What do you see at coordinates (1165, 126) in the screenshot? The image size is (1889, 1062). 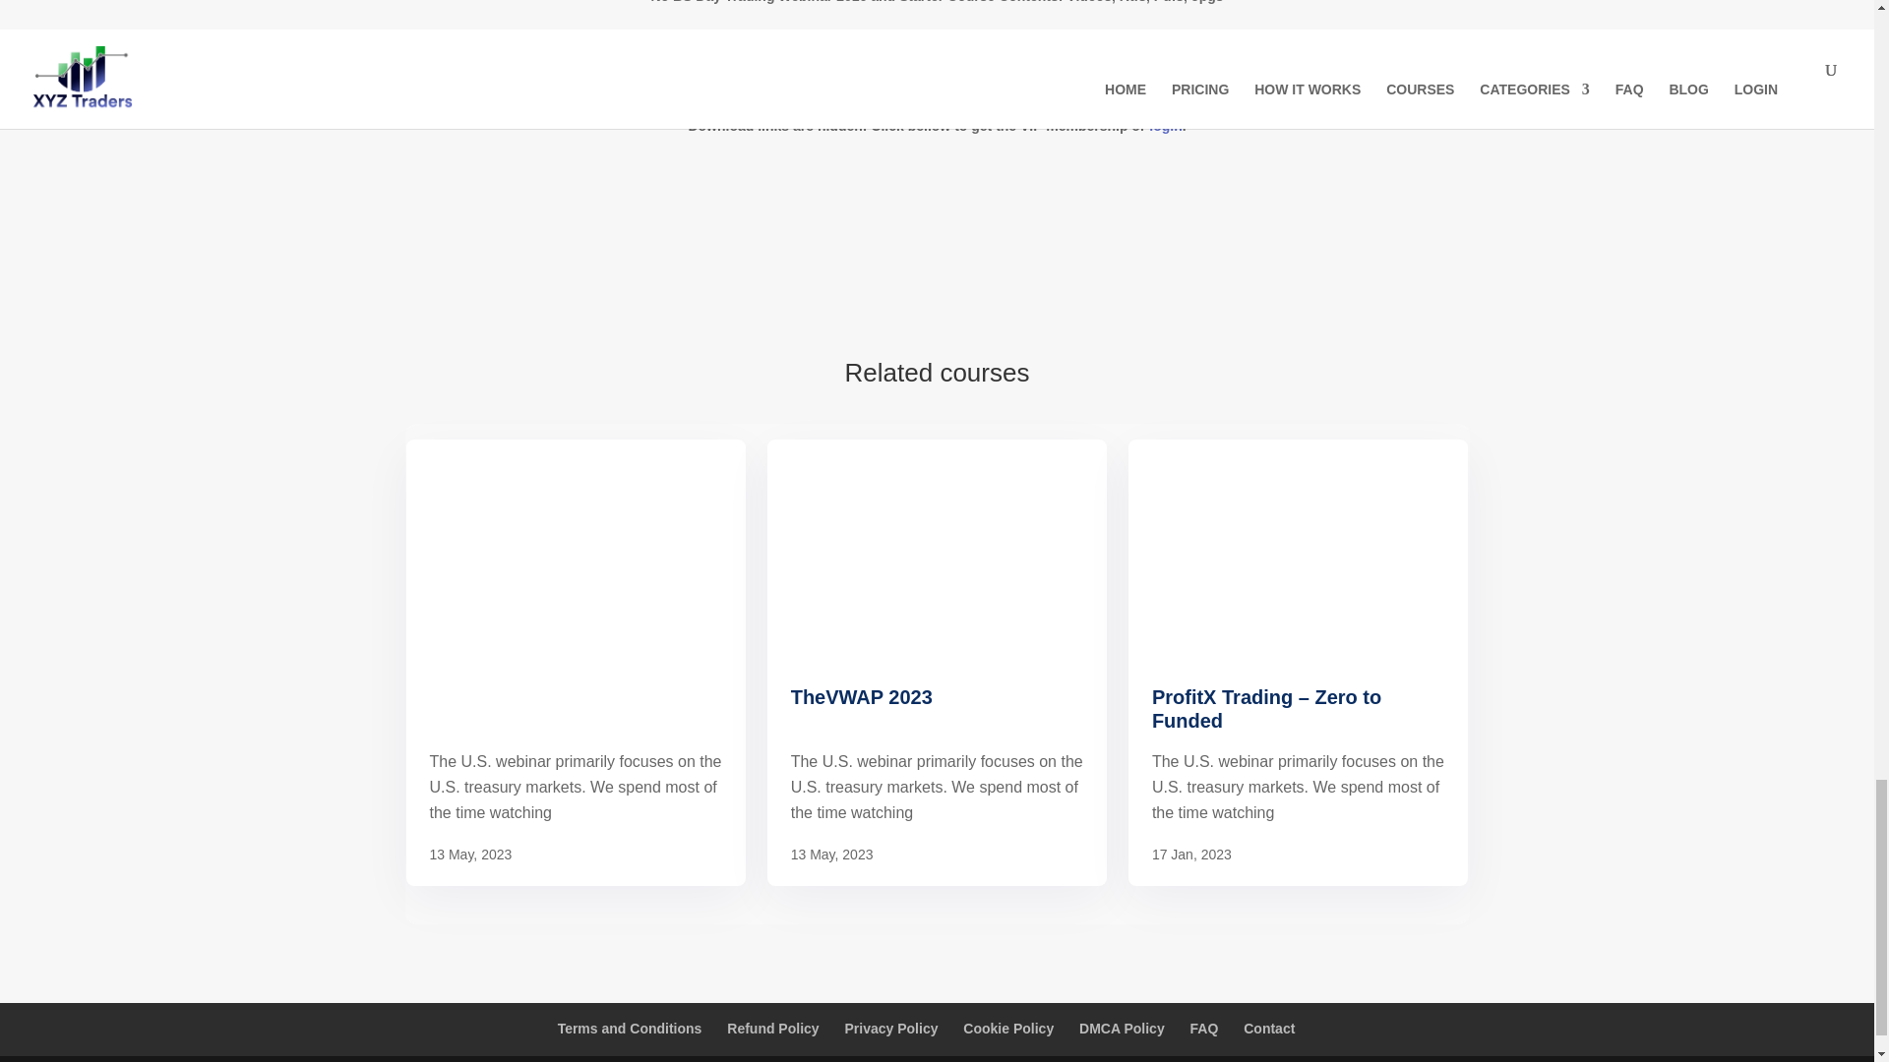 I see `login` at bounding box center [1165, 126].